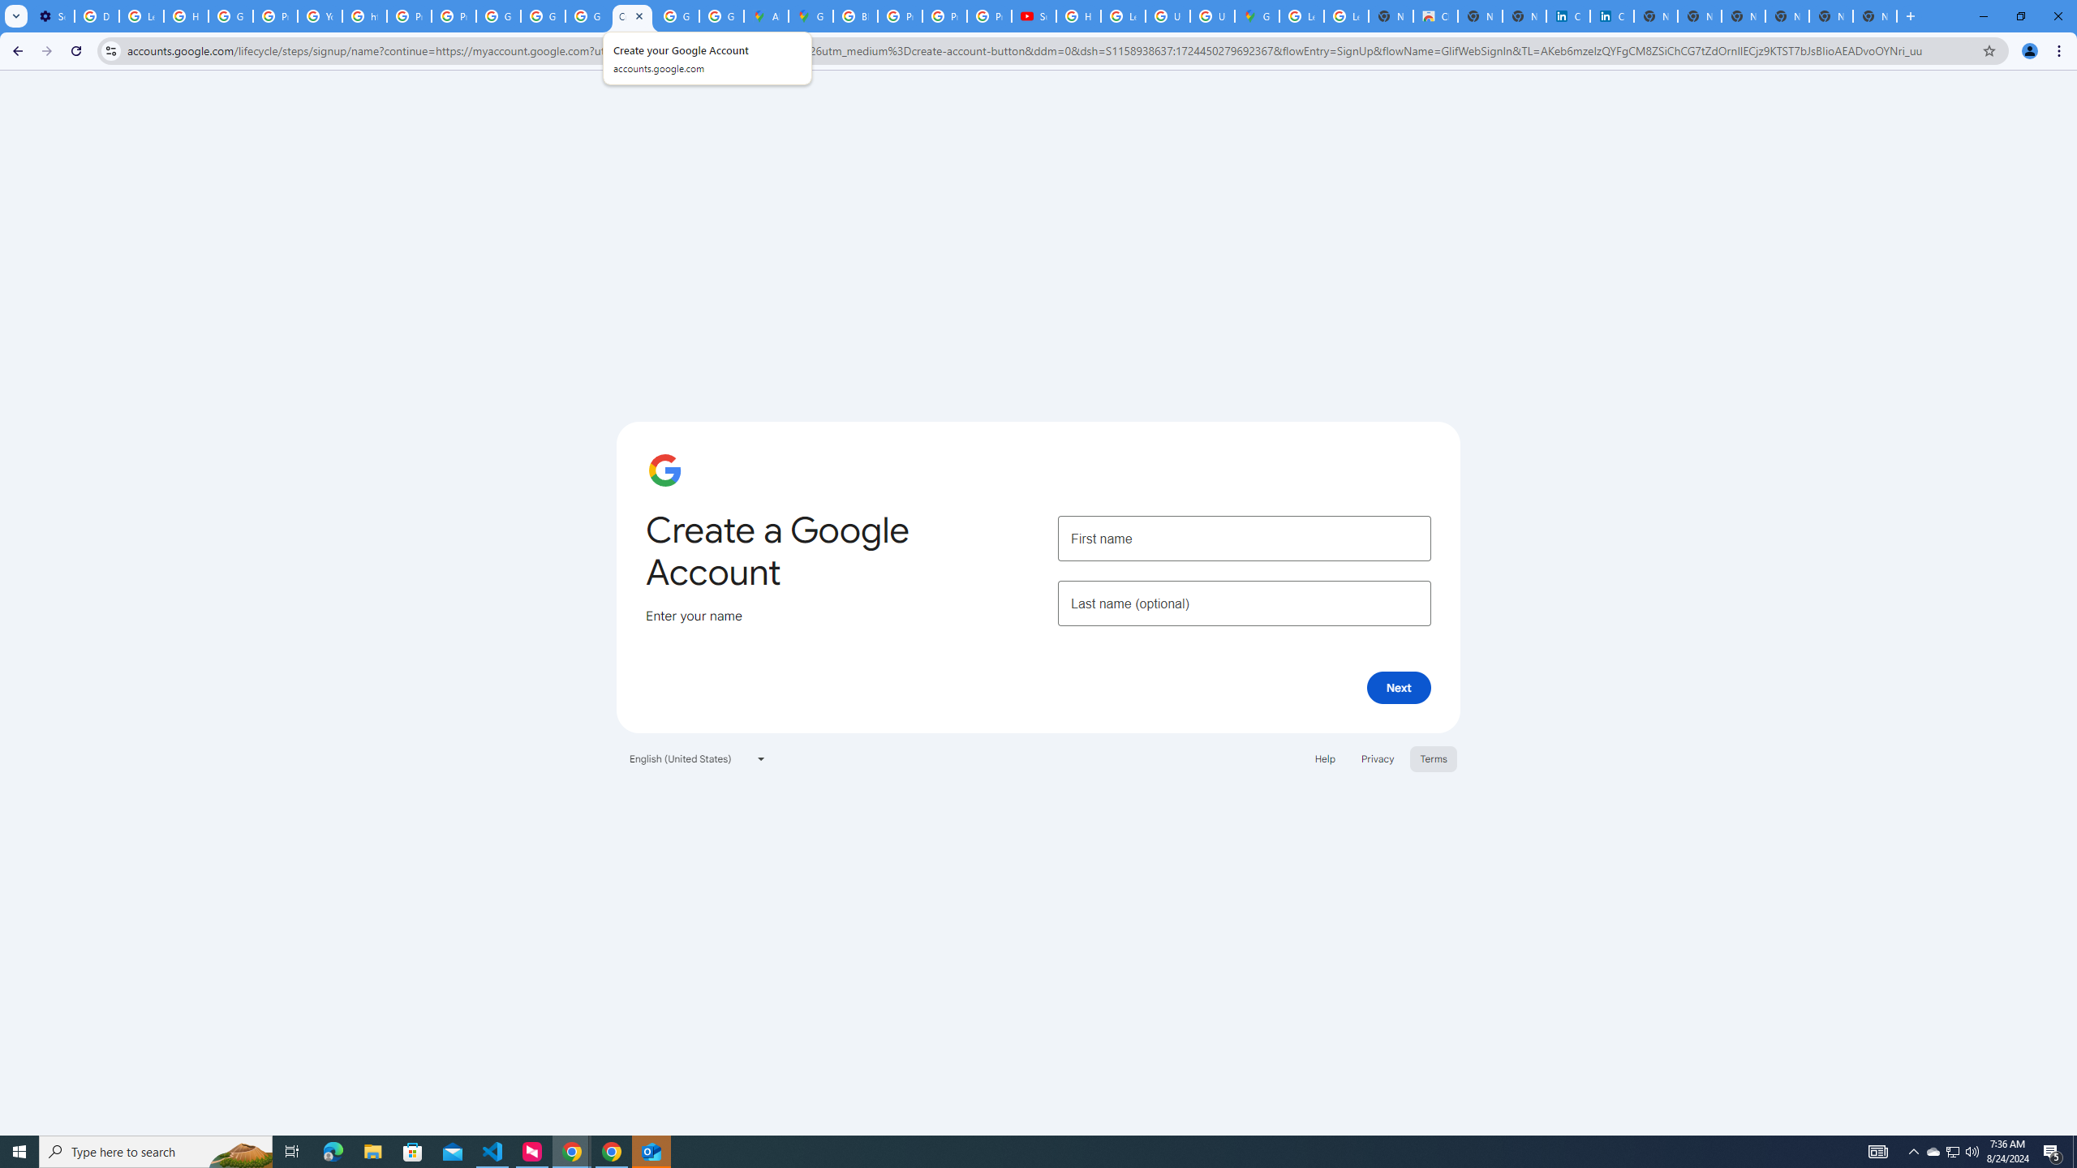 The width and height of the screenshot is (2077, 1168). I want to click on How Chrome protects your passwords - Google Chrome Help, so click(1079, 16).